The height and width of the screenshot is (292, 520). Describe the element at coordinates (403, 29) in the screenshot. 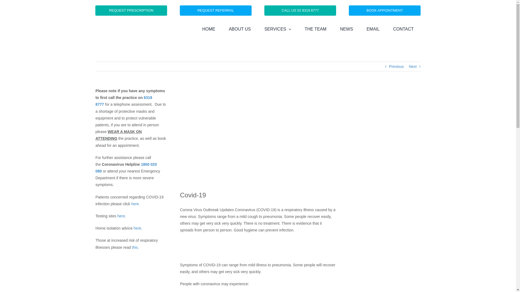

I see `CONTACT` at that location.